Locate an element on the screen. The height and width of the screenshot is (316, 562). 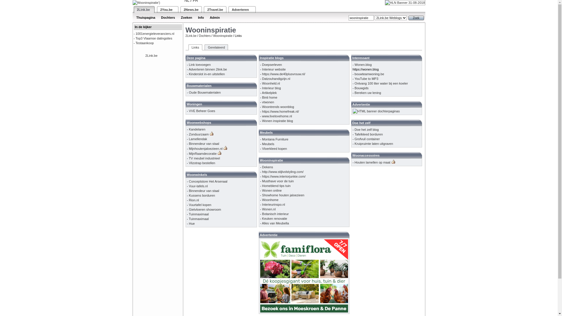
Montana Furniture is located at coordinates (275, 139).